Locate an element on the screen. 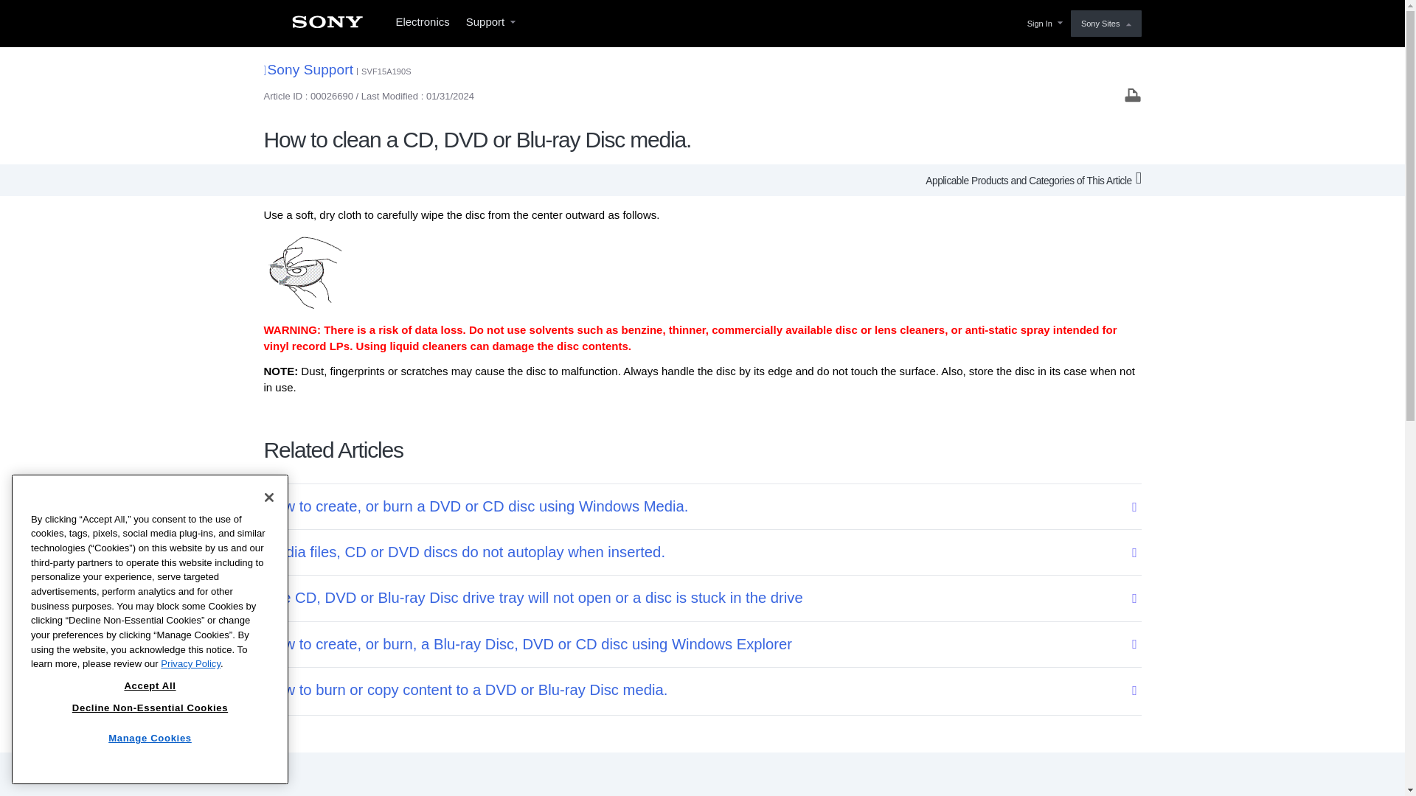  Sony Sites is located at coordinates (1106, 24).